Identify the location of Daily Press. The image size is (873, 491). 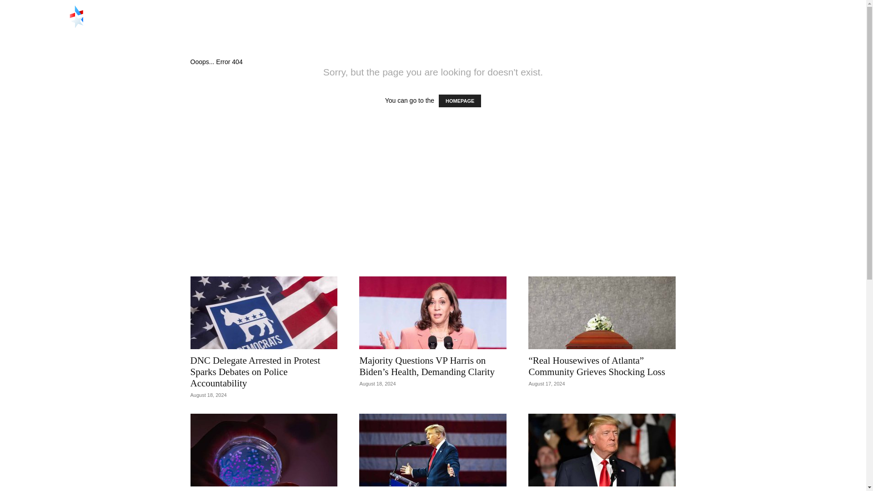
(580, 30).